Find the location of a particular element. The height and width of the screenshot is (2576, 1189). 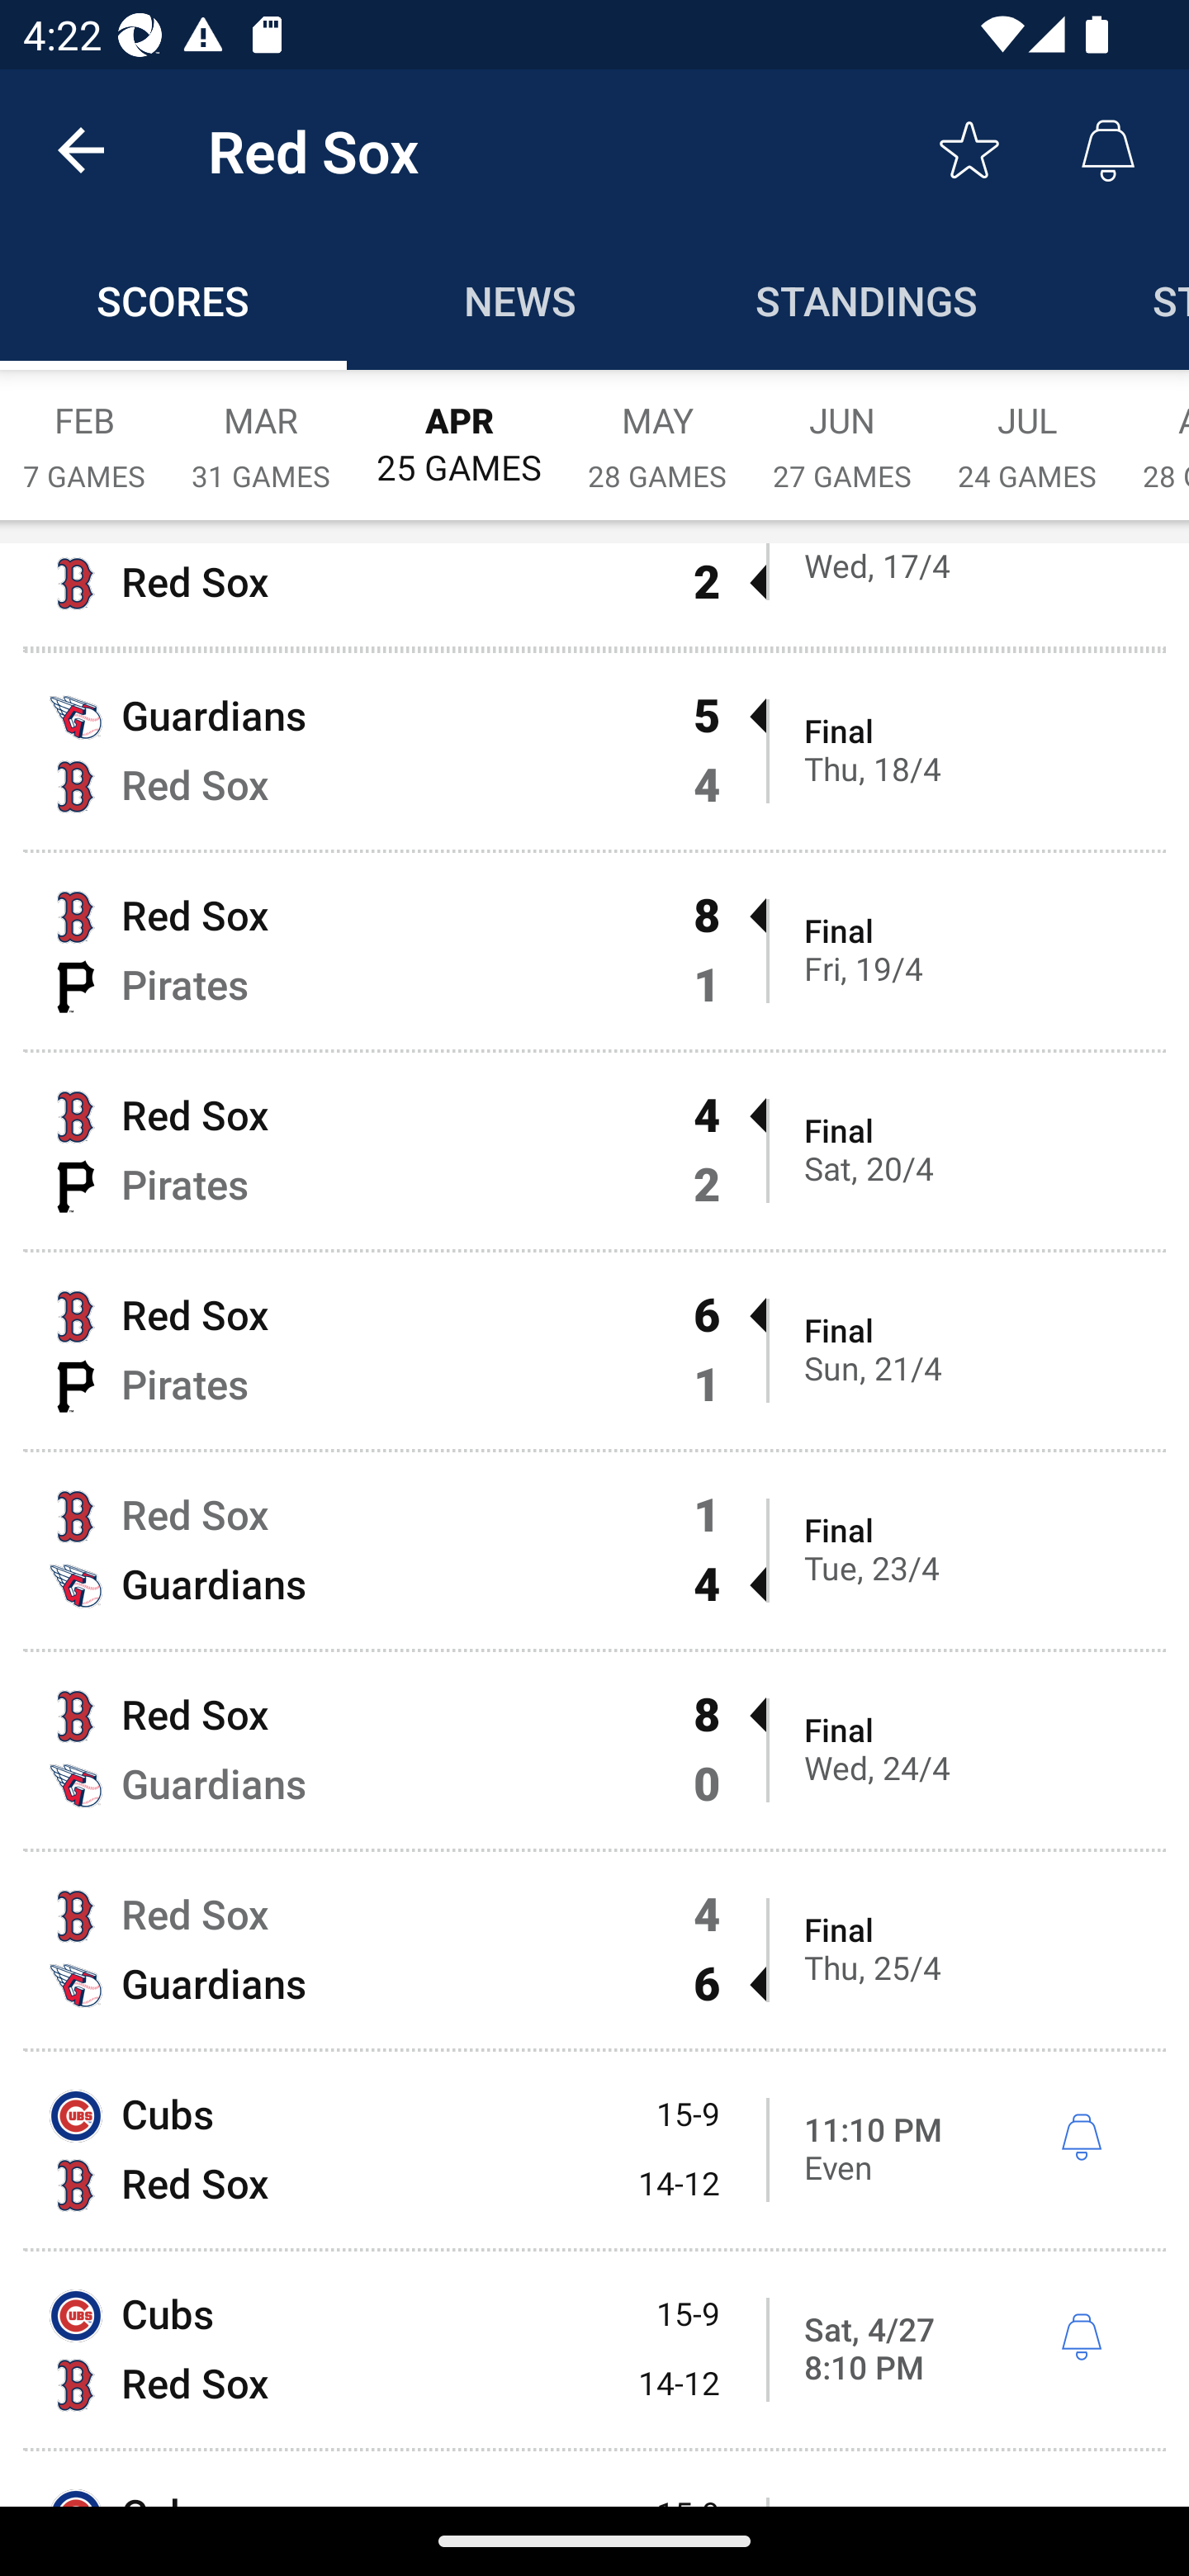

Red Sox 6  Pirates 1 Final Sun, 21/4 is located at coordinates (594, 1349).